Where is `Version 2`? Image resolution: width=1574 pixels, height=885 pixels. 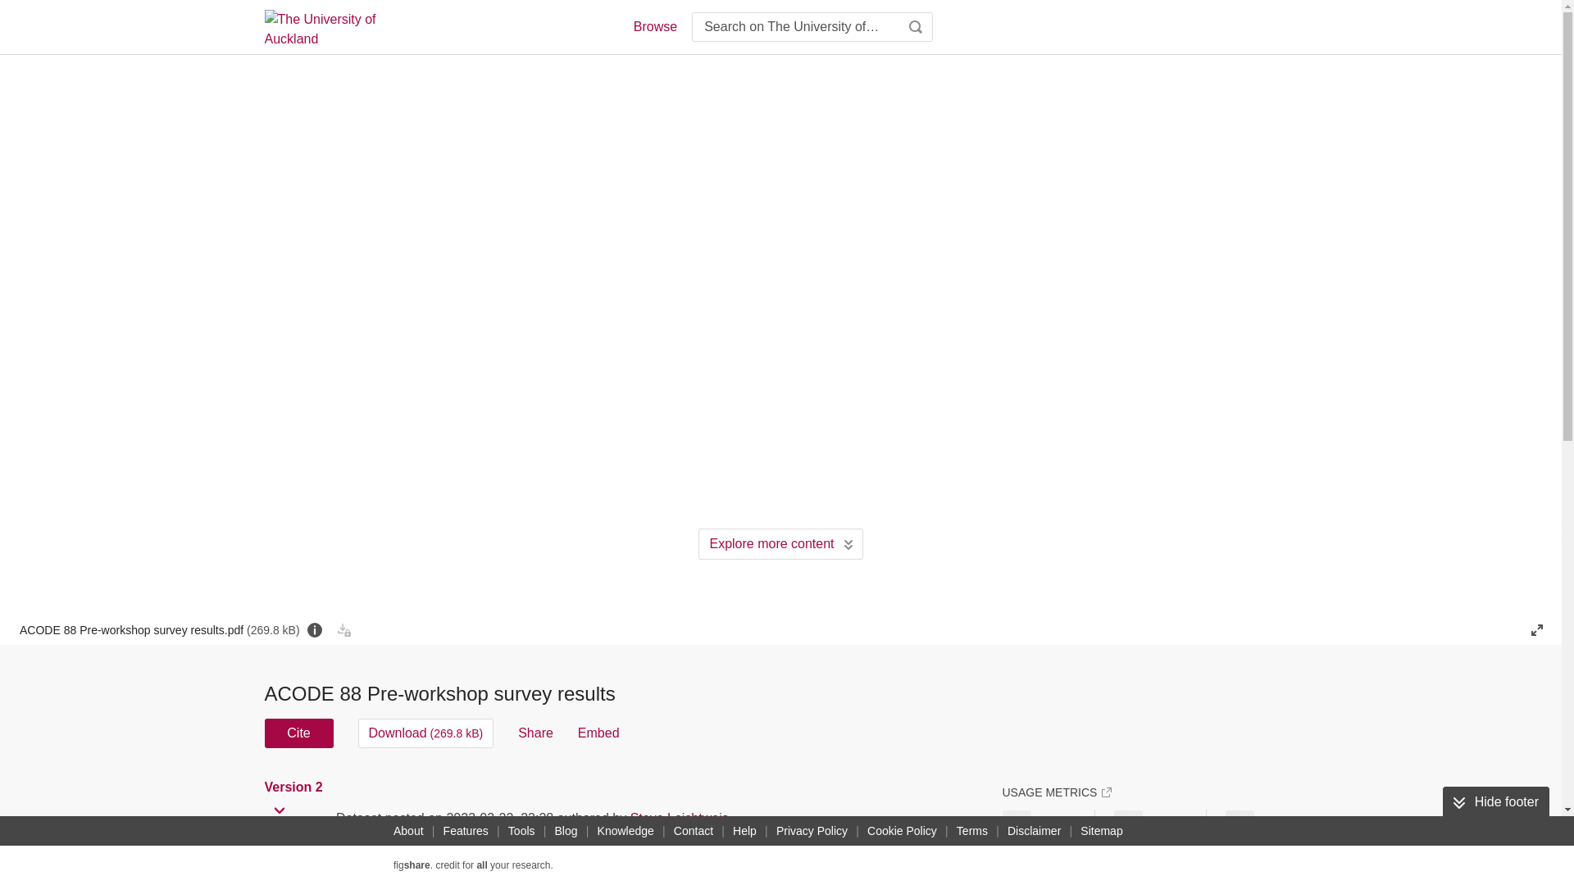
Version 2 is located at coordinates (295, 787).